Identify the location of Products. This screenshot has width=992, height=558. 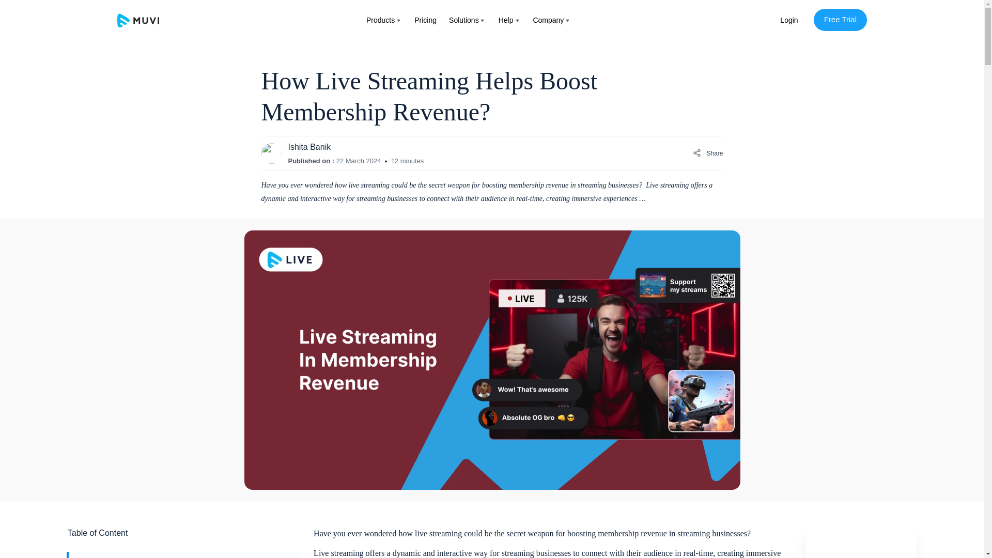
(380, 20).